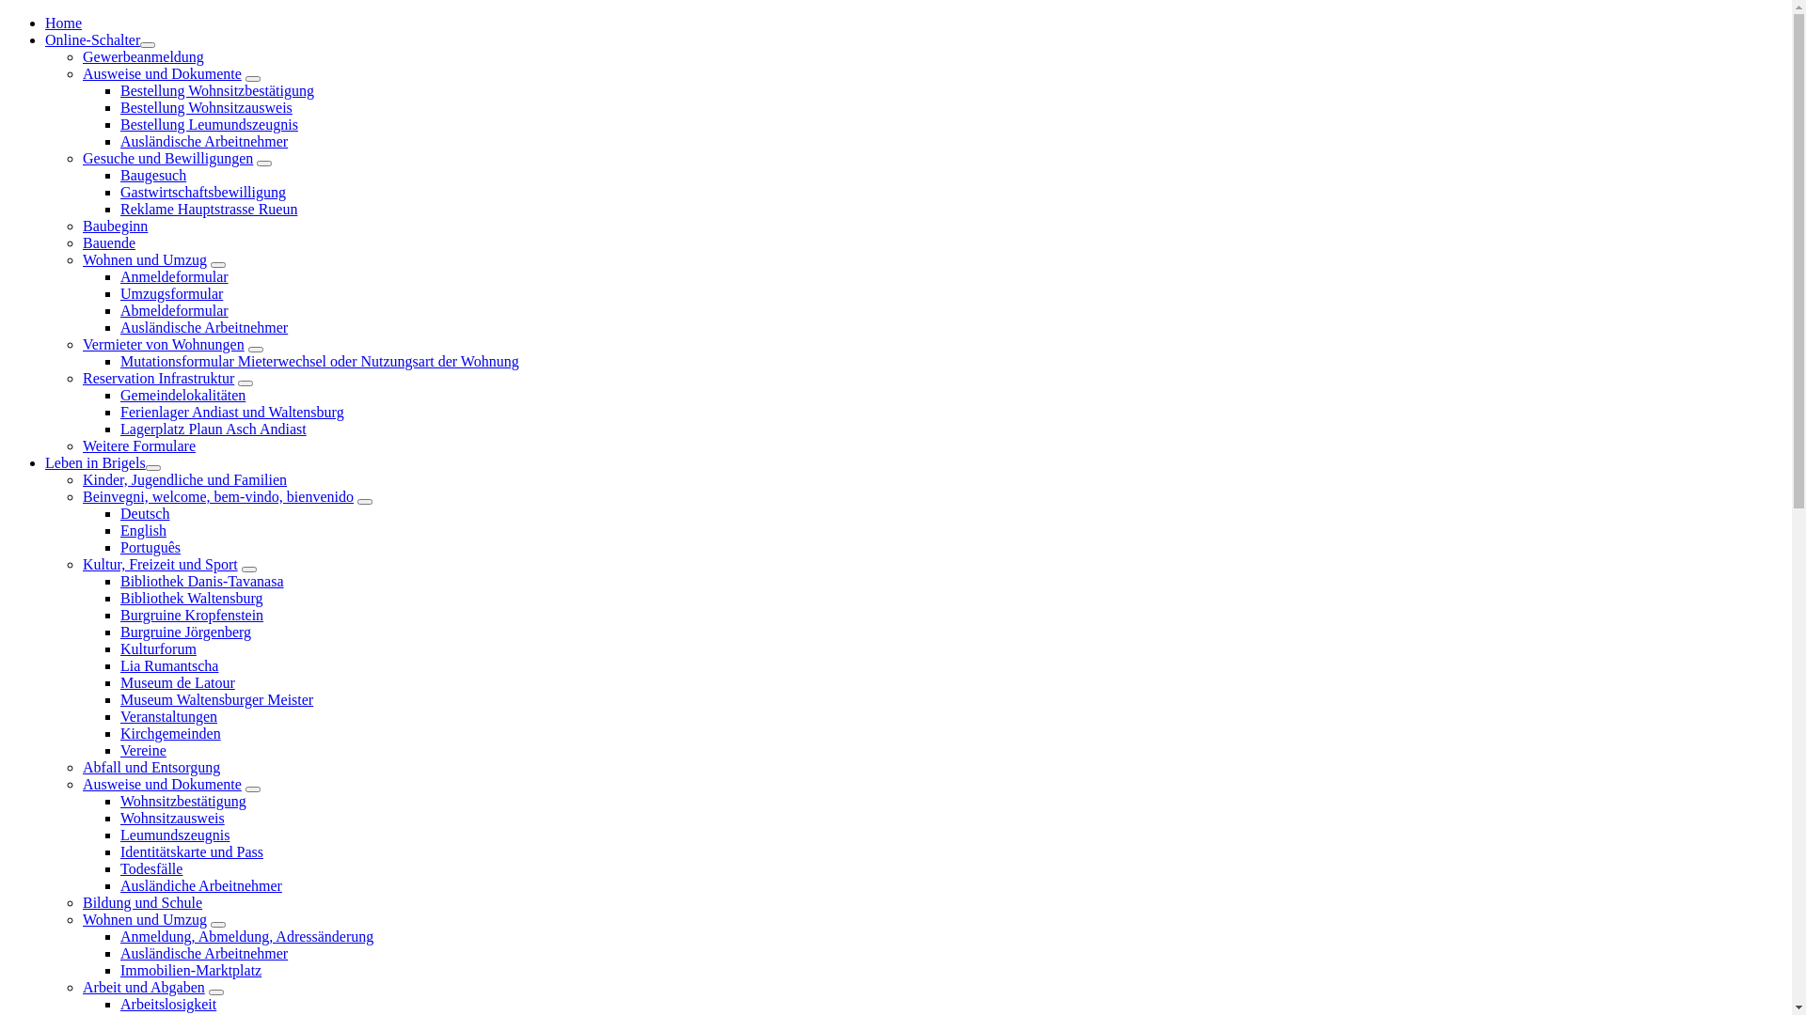  What do you see at coordinates (92, 39) in the screenshot?
I see `Online-Schalter` at bounding box center [92, 39].